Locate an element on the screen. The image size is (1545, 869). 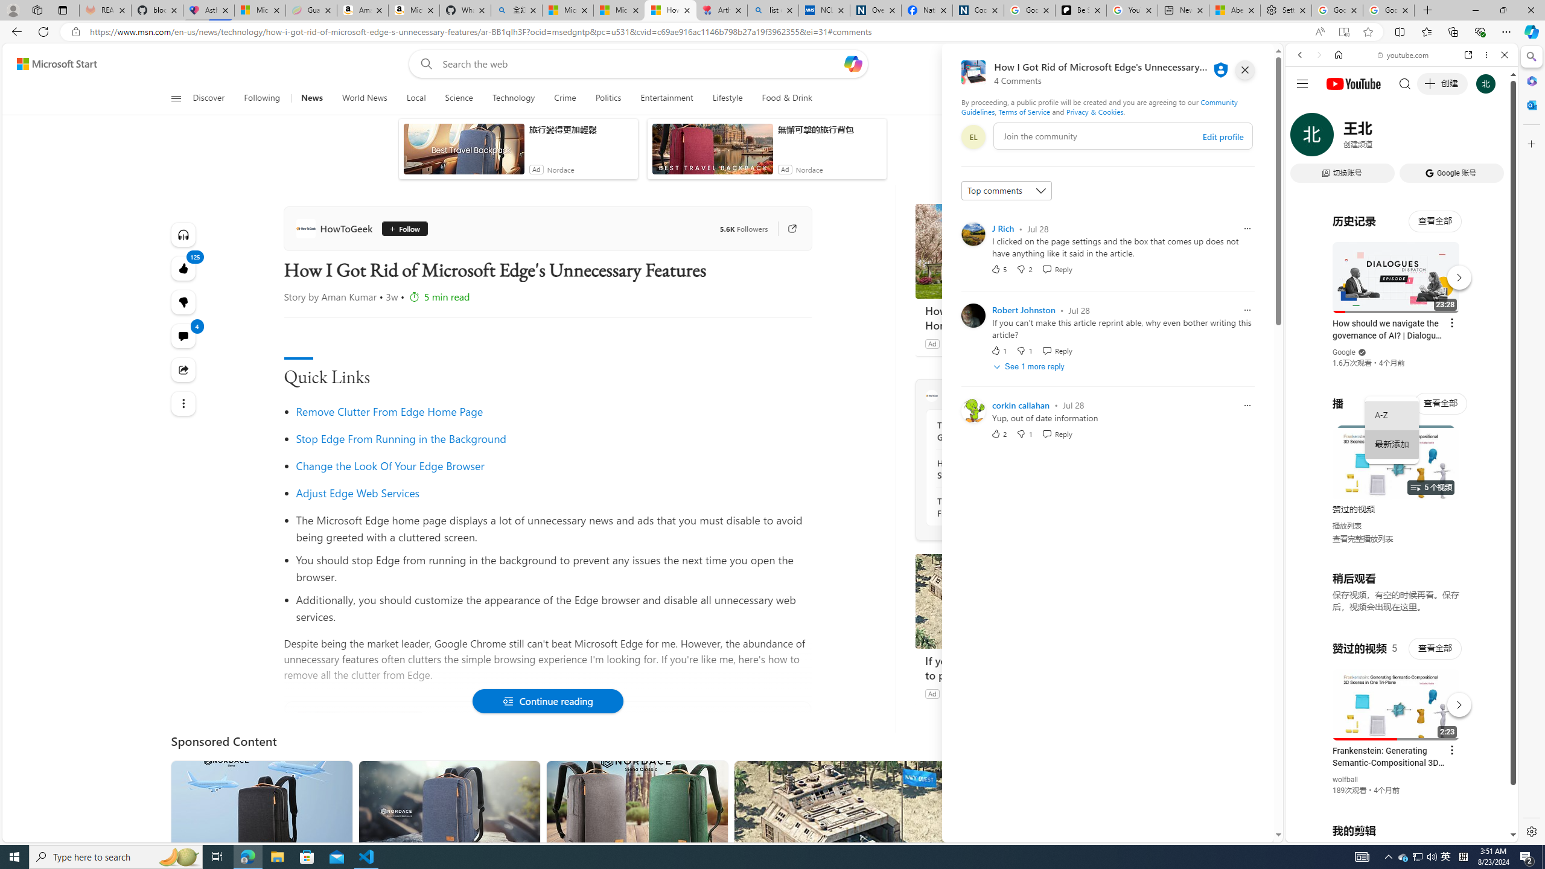
Change the Look Of Your Edge Browser is located at coordinates (553, 466).